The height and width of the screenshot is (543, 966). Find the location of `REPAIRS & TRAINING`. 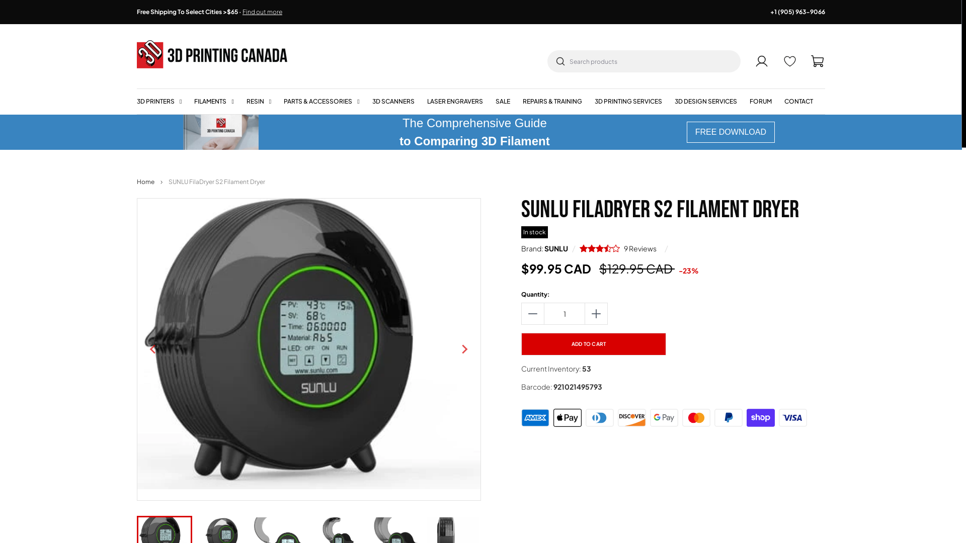

REPAIRS & TRAINING is located at coordinates (552, 102).